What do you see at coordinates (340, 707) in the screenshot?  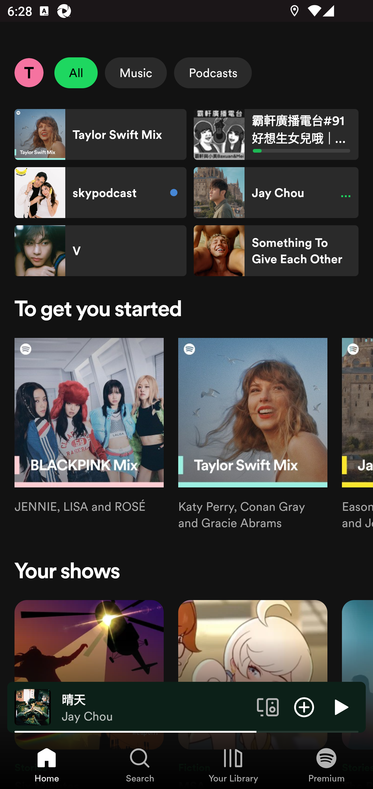 I see `Play` at bounding box center [340, 707].